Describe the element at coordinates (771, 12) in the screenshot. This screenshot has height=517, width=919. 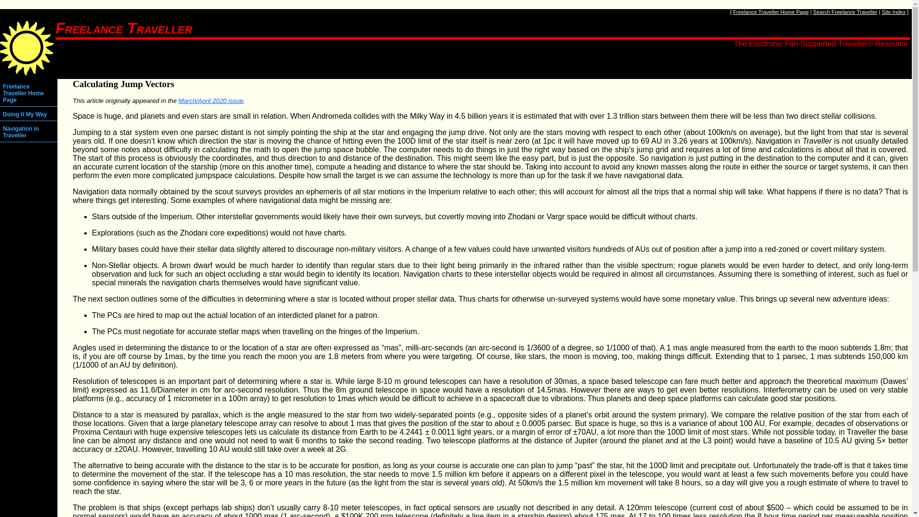
I see `Freelance Traveller Home Page` at that location.